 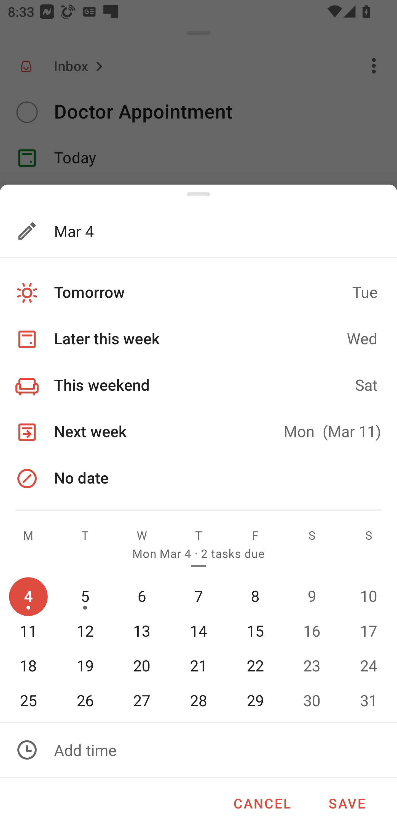 I want to click on Mar 4, so click(x=179, y=231).